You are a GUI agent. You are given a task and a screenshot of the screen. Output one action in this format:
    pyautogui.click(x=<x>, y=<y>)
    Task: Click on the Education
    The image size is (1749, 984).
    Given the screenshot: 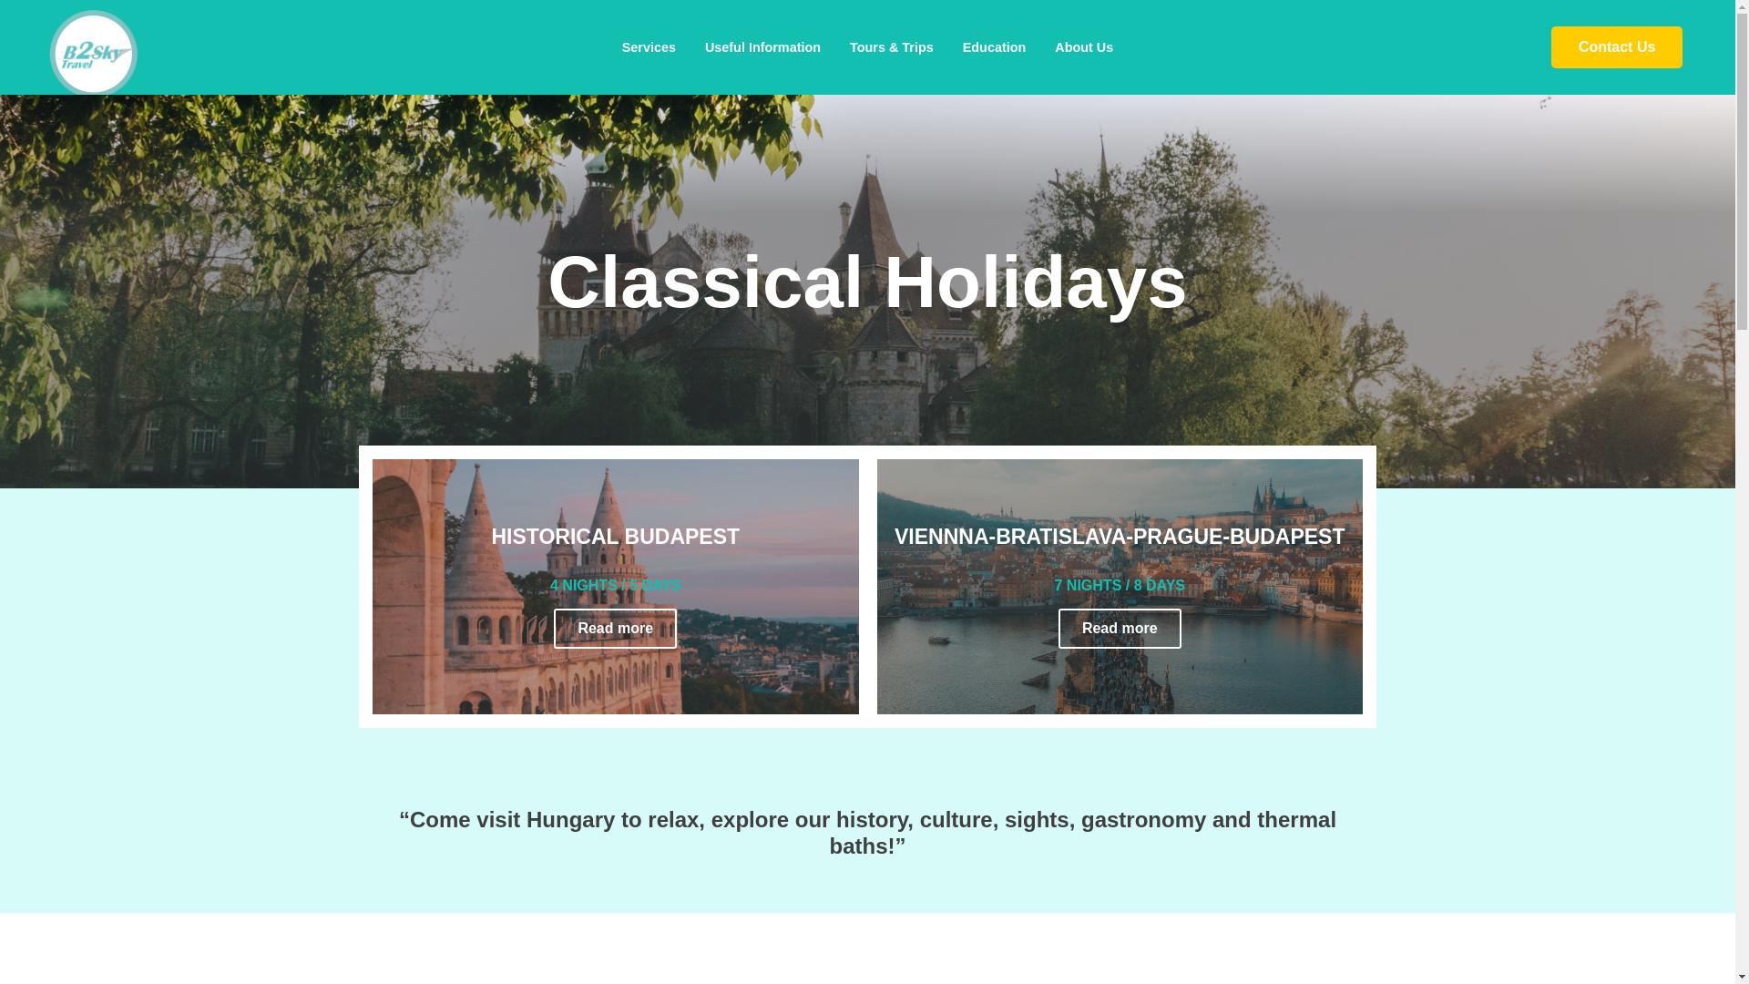 What is the action you would take?
    pyautogui.click(x=994, y=46)
    